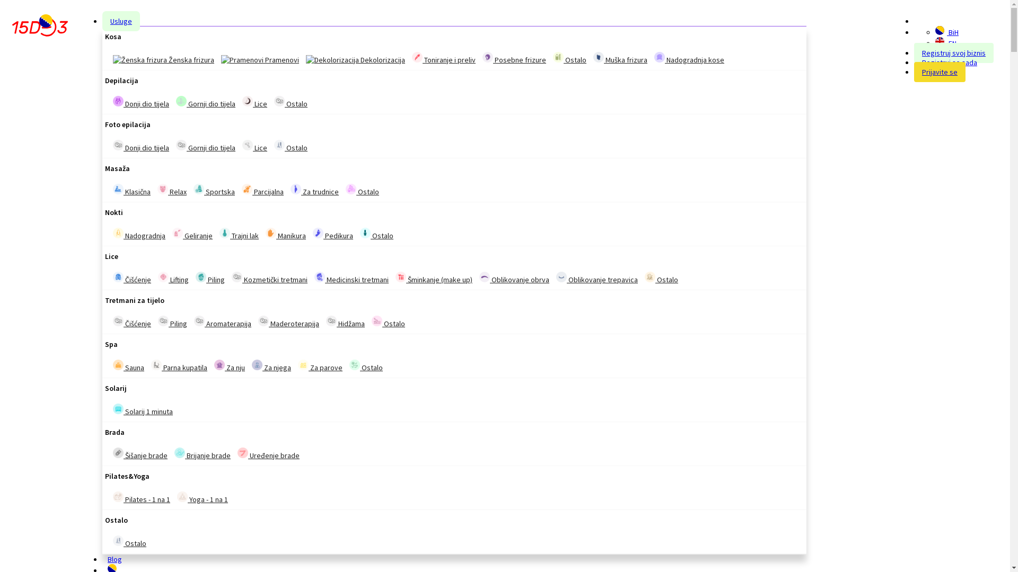 This screenshot has width=1018, height=572. I want to click on Donji dio tijela, so click(118, 101).